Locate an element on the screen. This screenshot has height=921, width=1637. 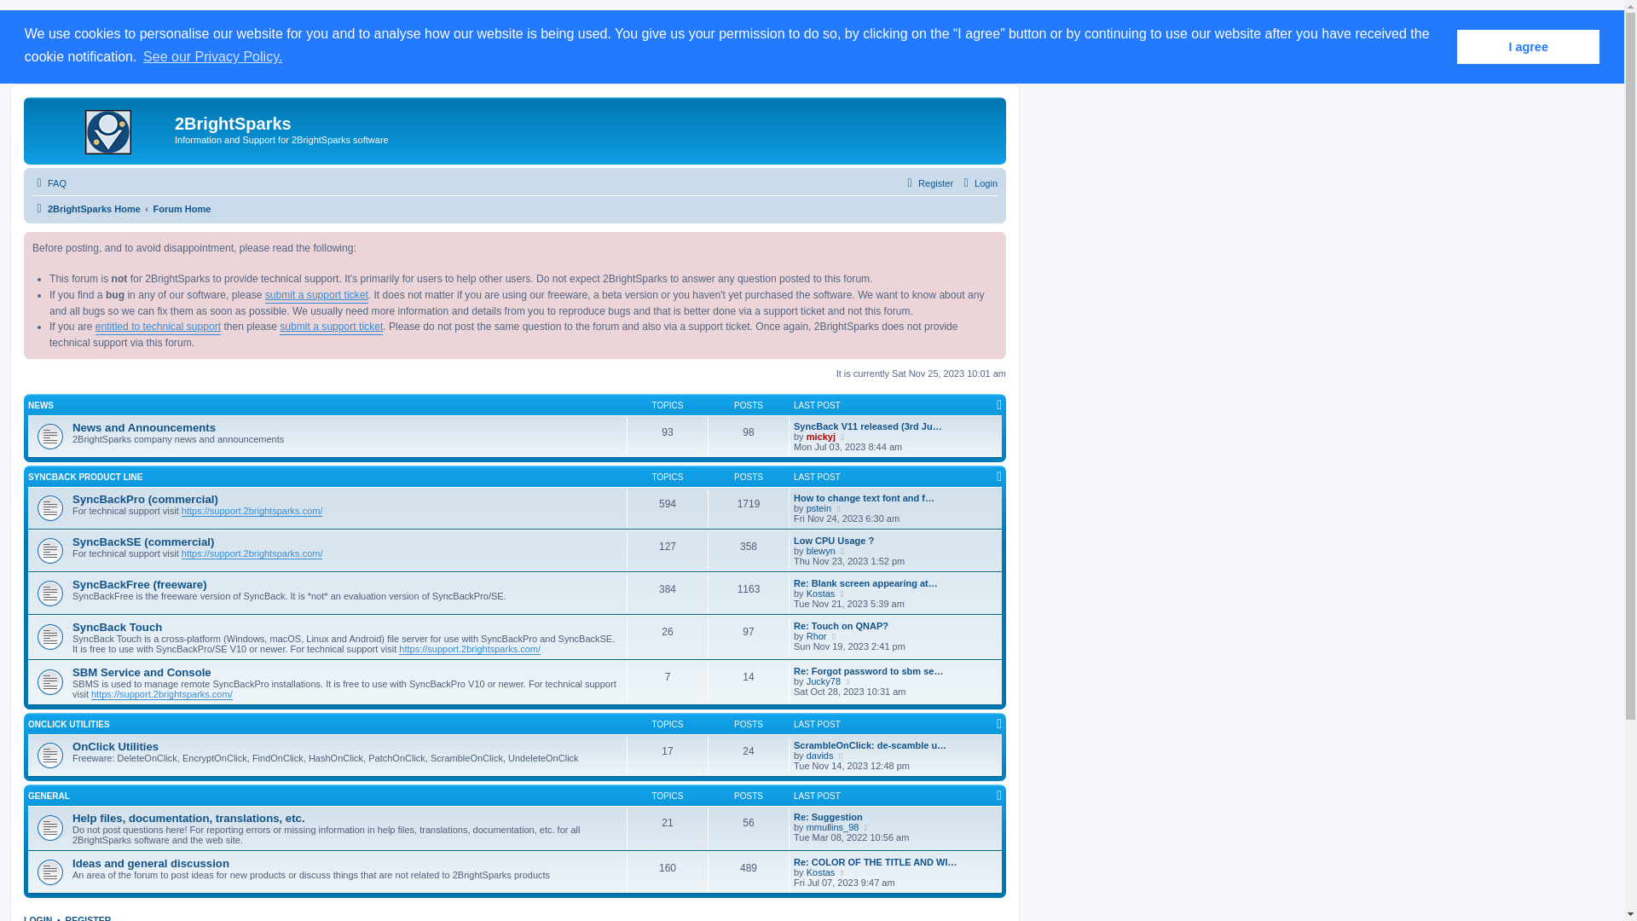
ONCLICK UTILITIES is located at coordinates (69, 725).